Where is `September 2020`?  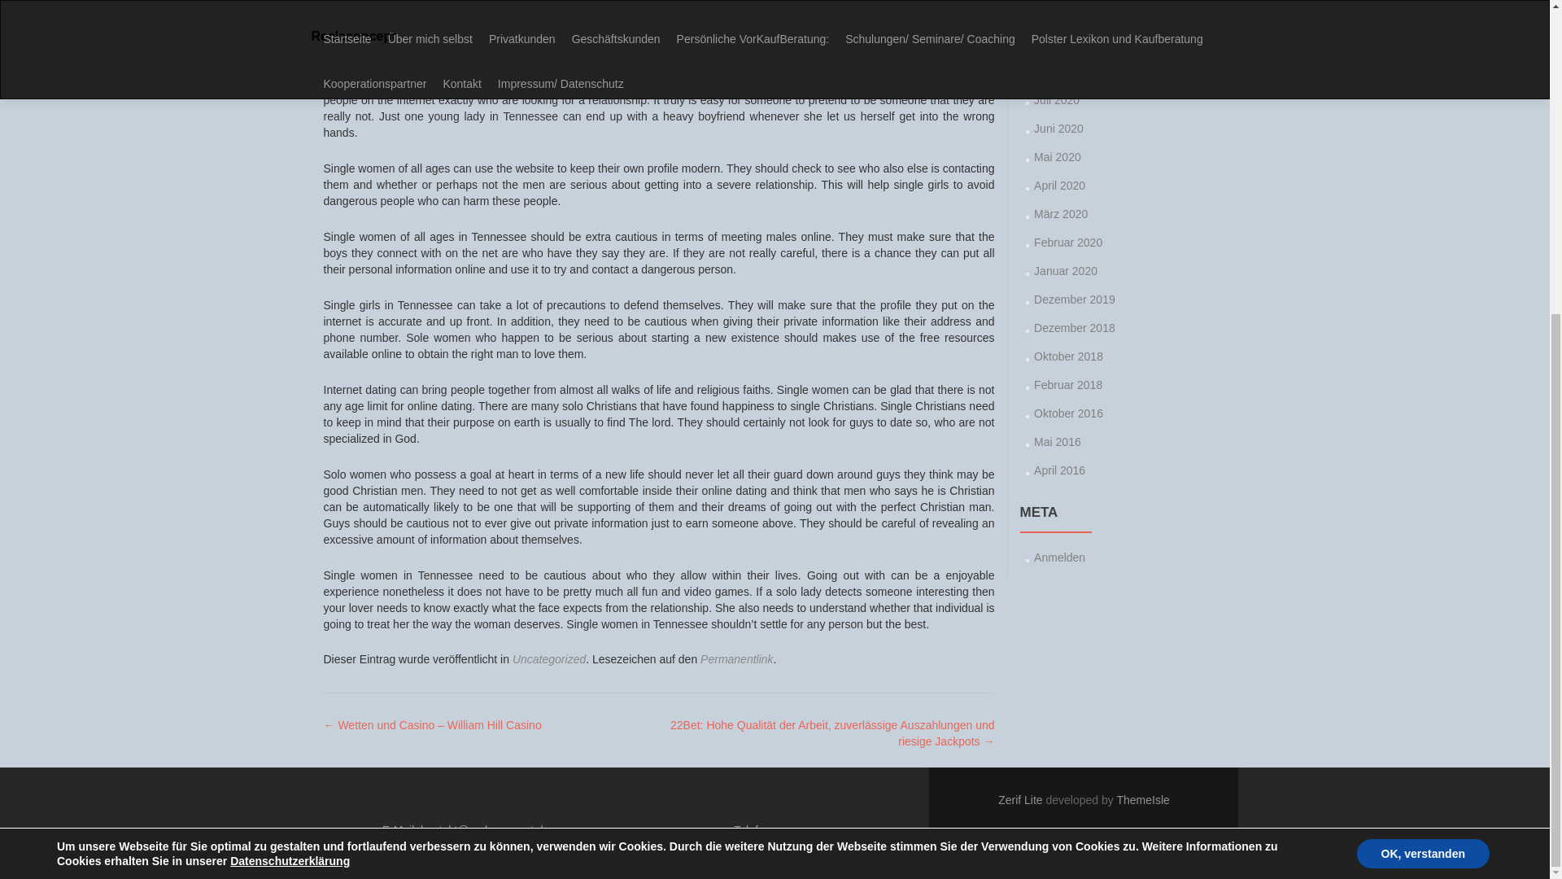
September 2020 is located at coordinates (1076, 42).